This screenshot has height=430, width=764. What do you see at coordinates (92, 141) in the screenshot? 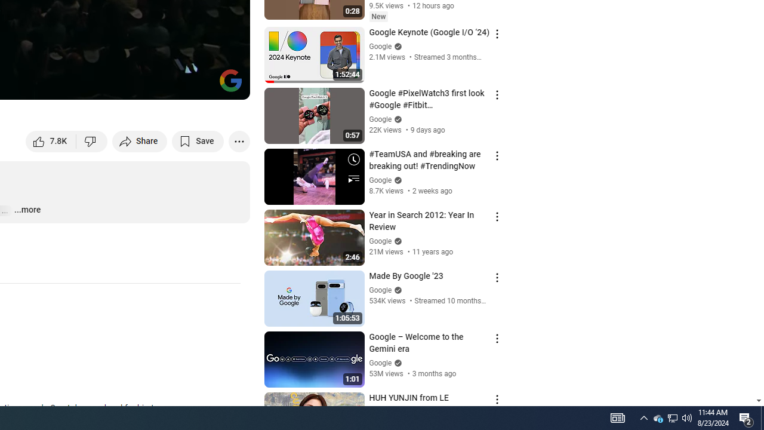
I see `Dislike this video` at bounding box center [92, 141].